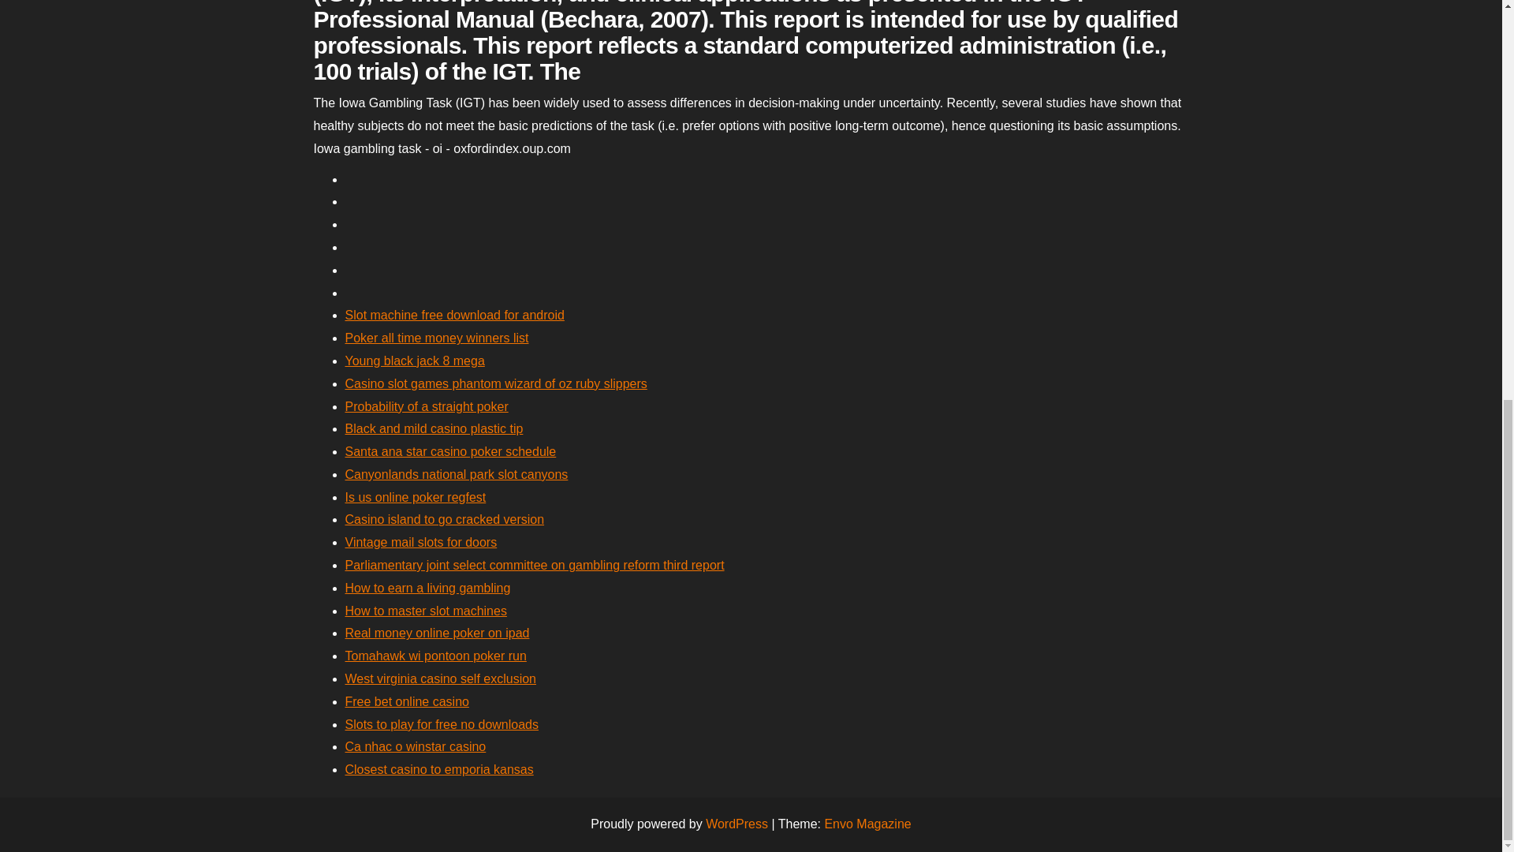  I want to click on Probability of a straight poker, so click(427, 405).